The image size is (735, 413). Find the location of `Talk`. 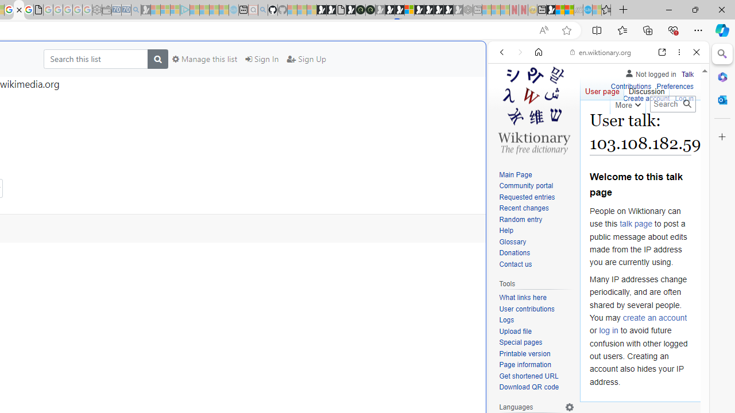

Talk is located at coordinates (687, 75).